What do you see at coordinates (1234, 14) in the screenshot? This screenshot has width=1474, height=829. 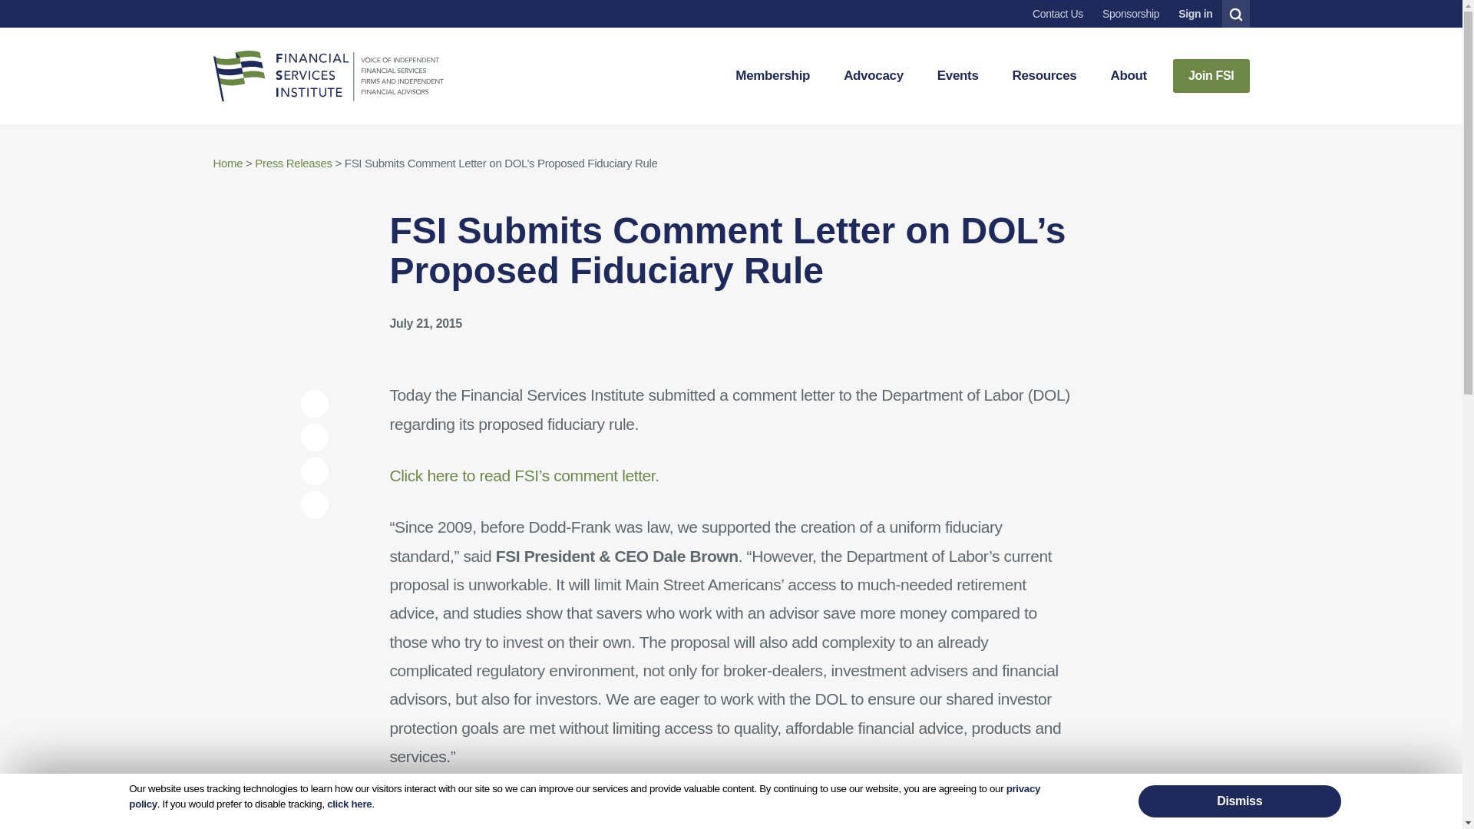 I see `Search` at bounding box center [1234, 14].